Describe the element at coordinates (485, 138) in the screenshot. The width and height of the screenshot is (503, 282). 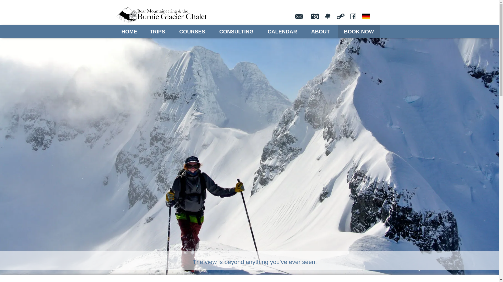
I see `Next` at that location.